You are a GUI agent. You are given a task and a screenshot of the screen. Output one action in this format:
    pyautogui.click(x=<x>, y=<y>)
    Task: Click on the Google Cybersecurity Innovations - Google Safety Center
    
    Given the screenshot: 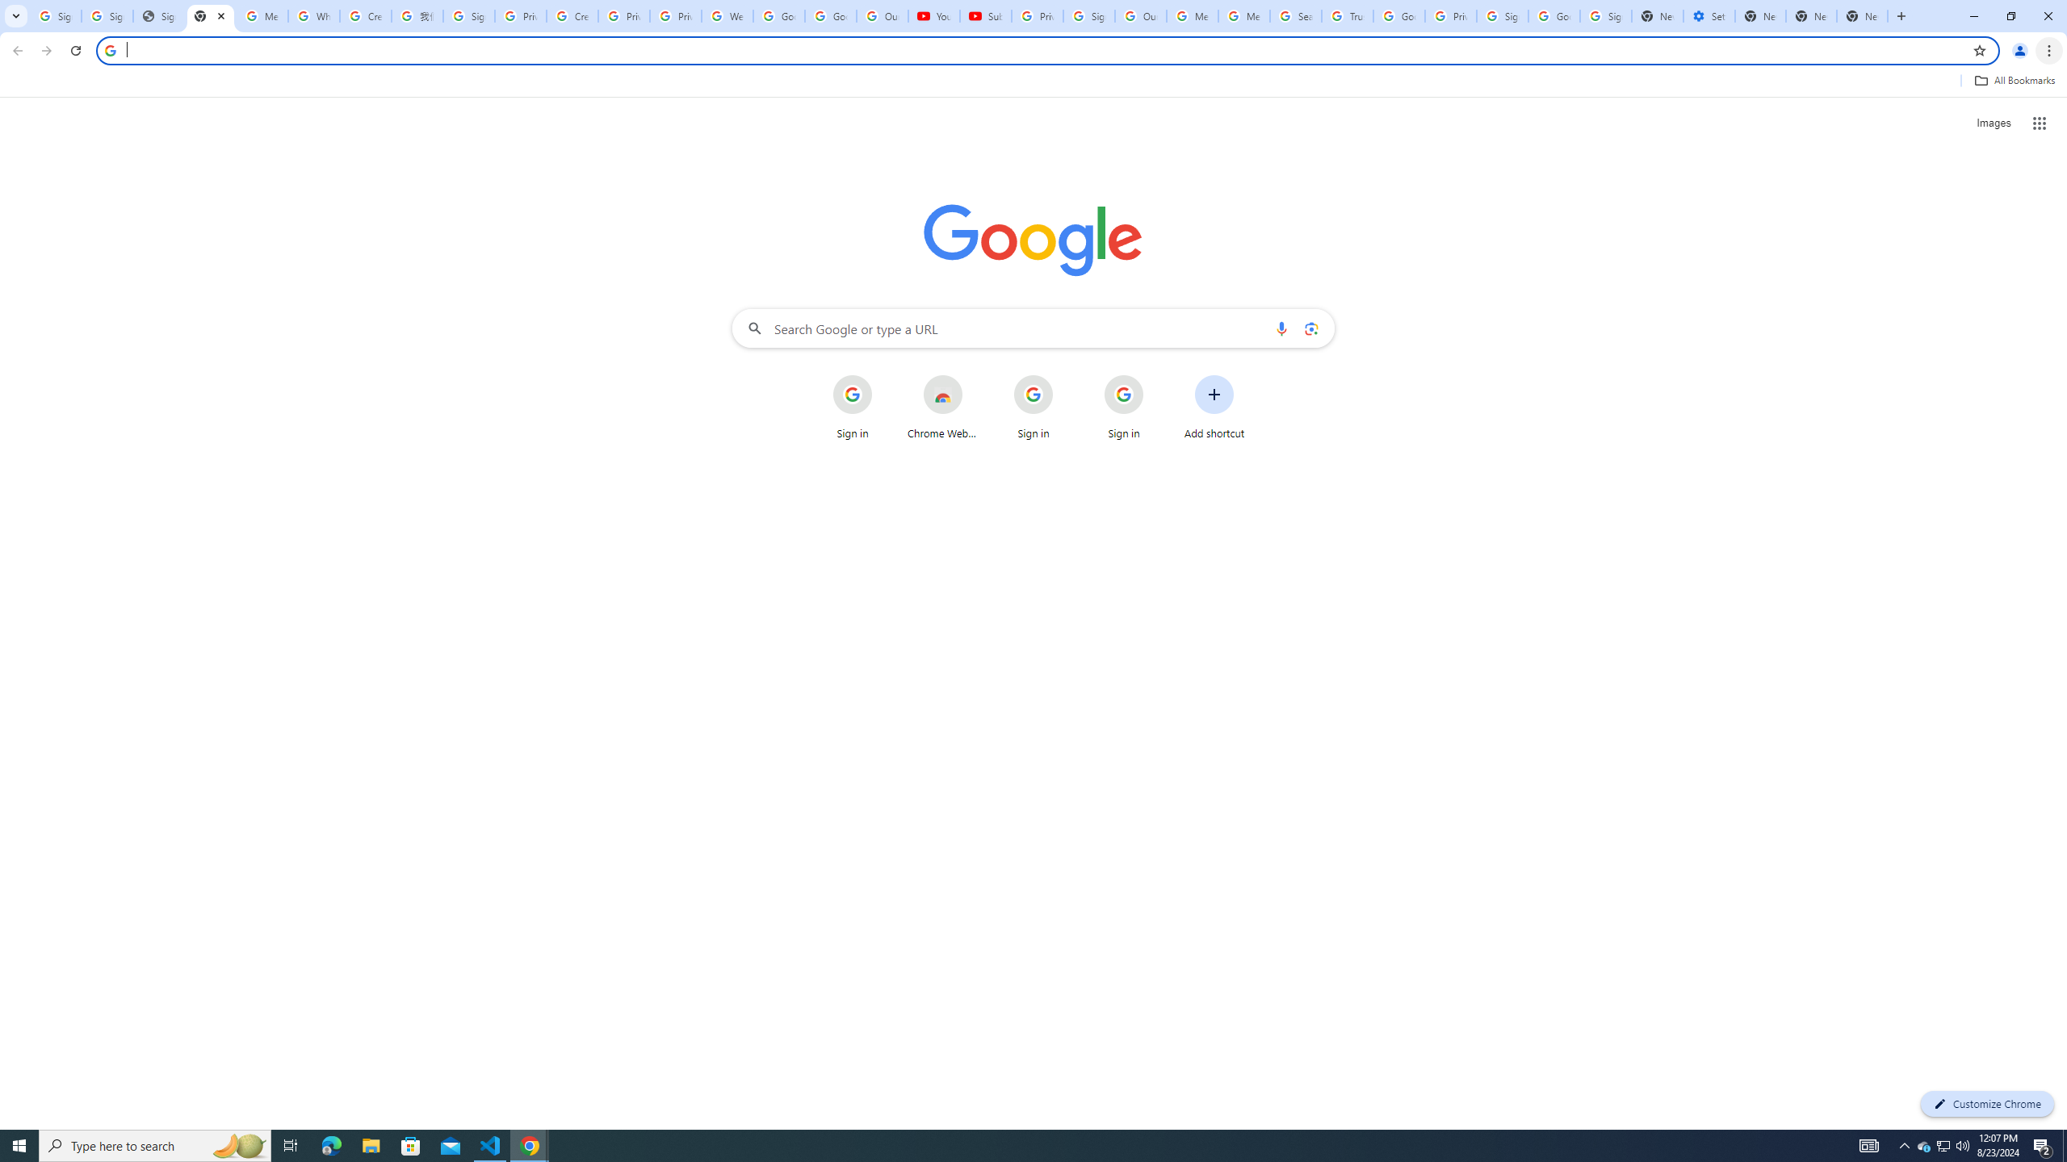 What is the action you would take?
    pyautogui.click(x=1554, y=16)
    